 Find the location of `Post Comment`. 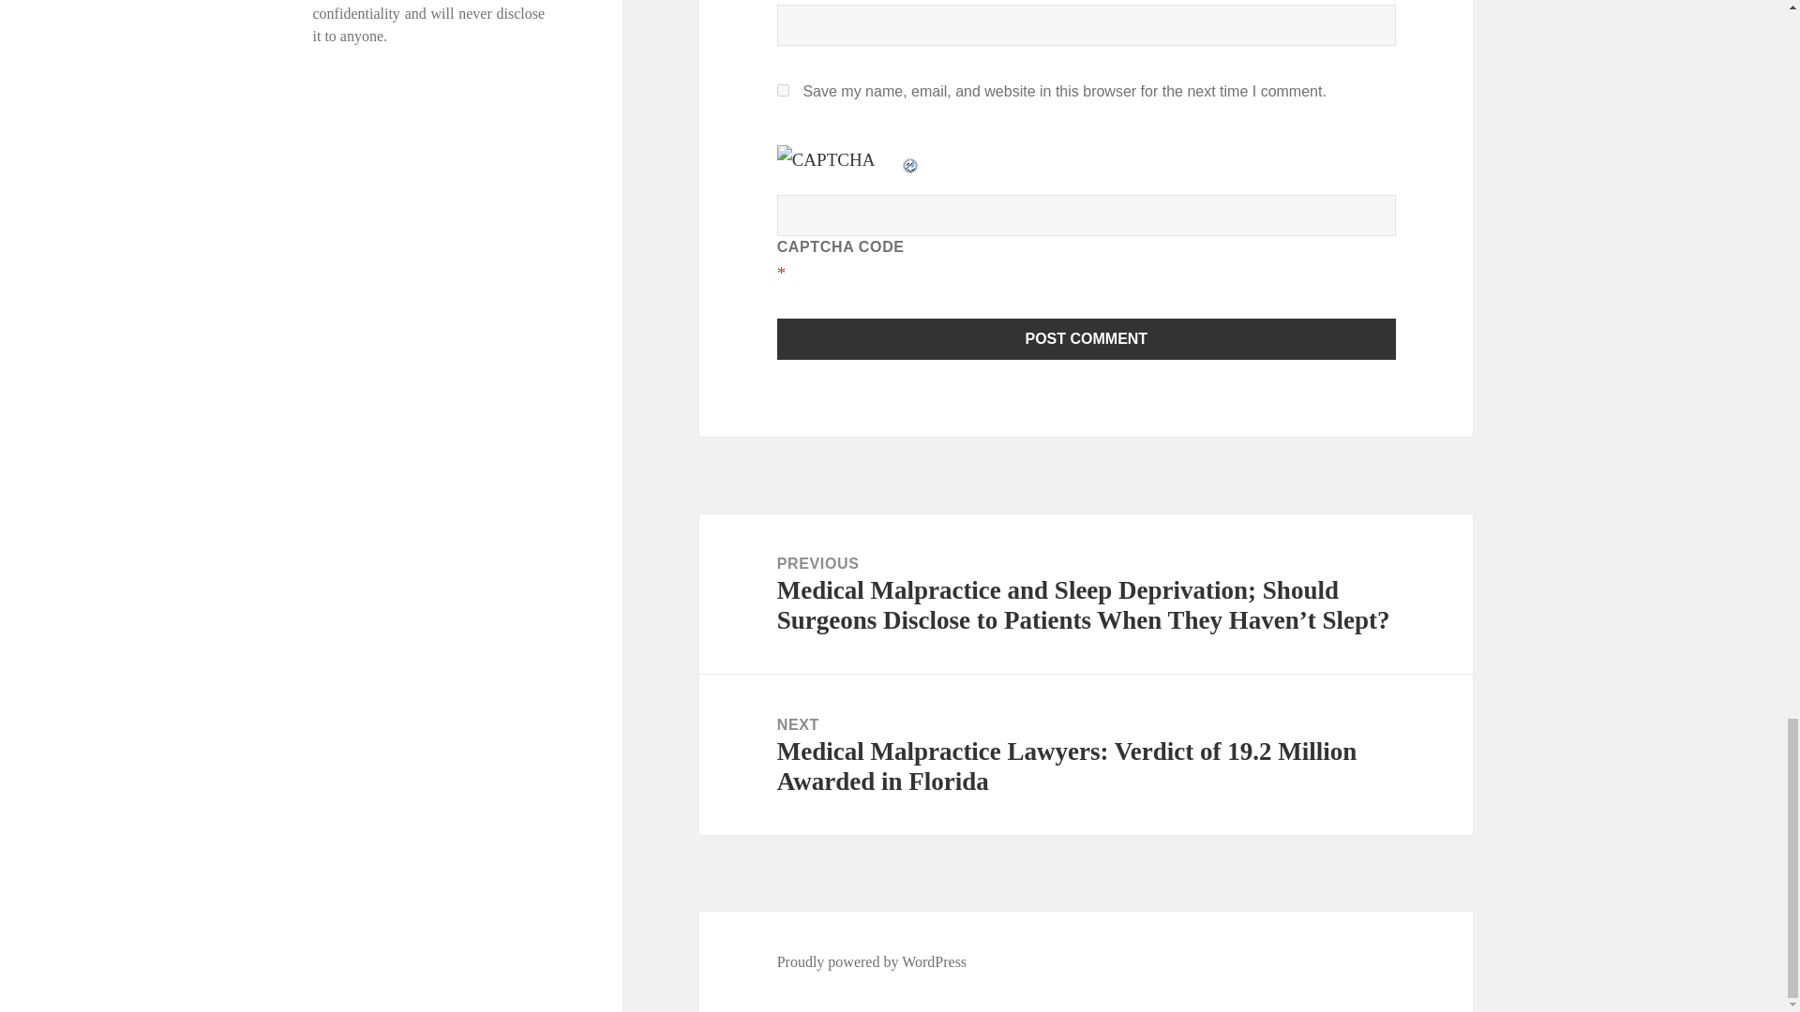

Post Comment is located at coordinates (1087, 339).